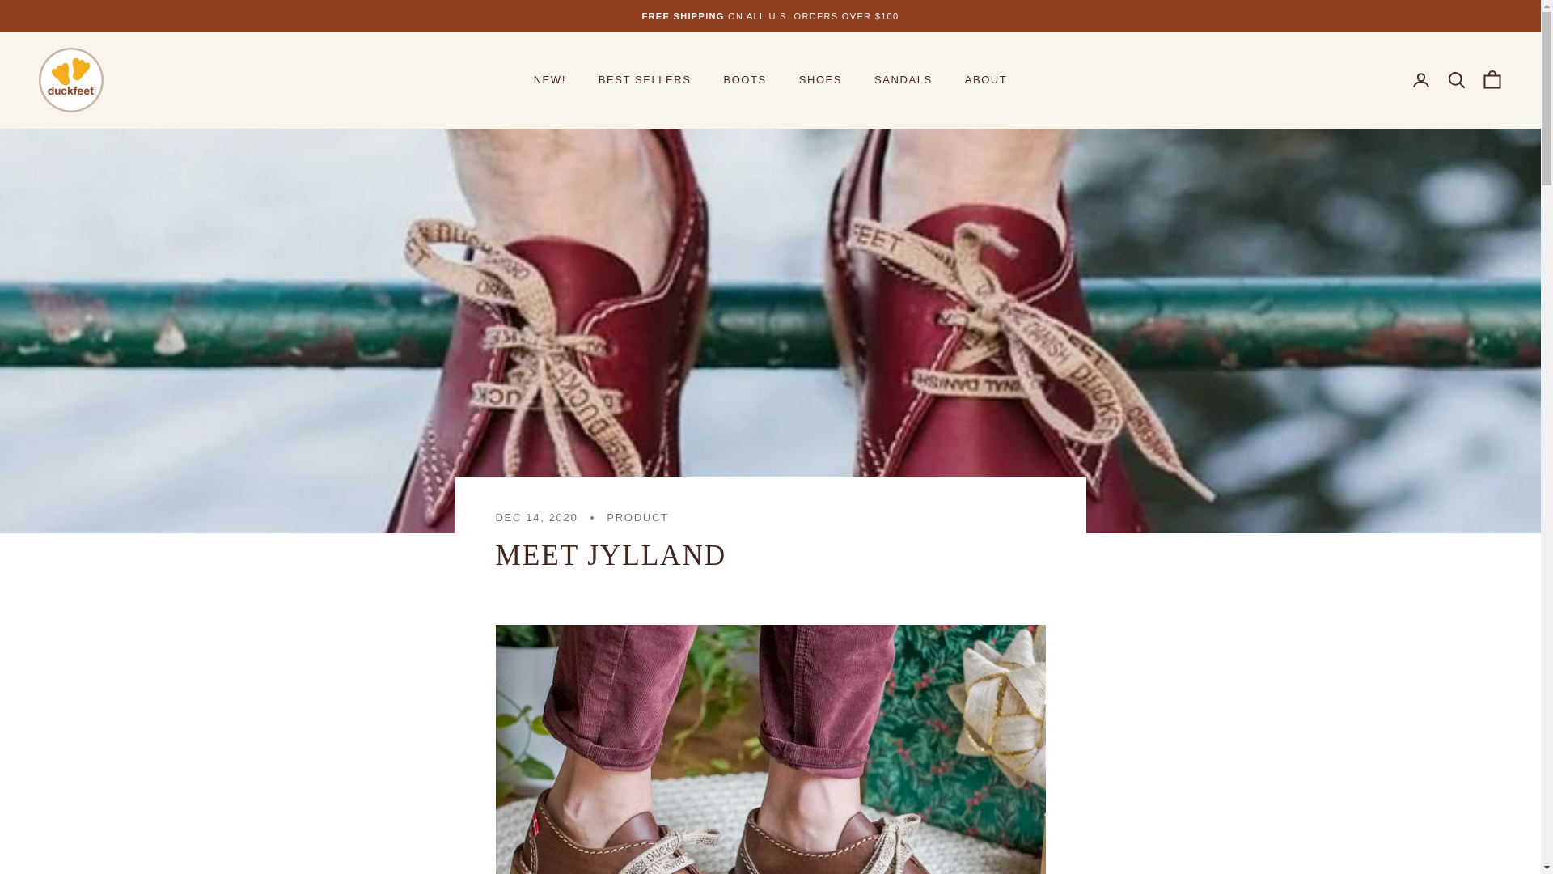  I want to click on BEST SELLERS, so click(644, 79).